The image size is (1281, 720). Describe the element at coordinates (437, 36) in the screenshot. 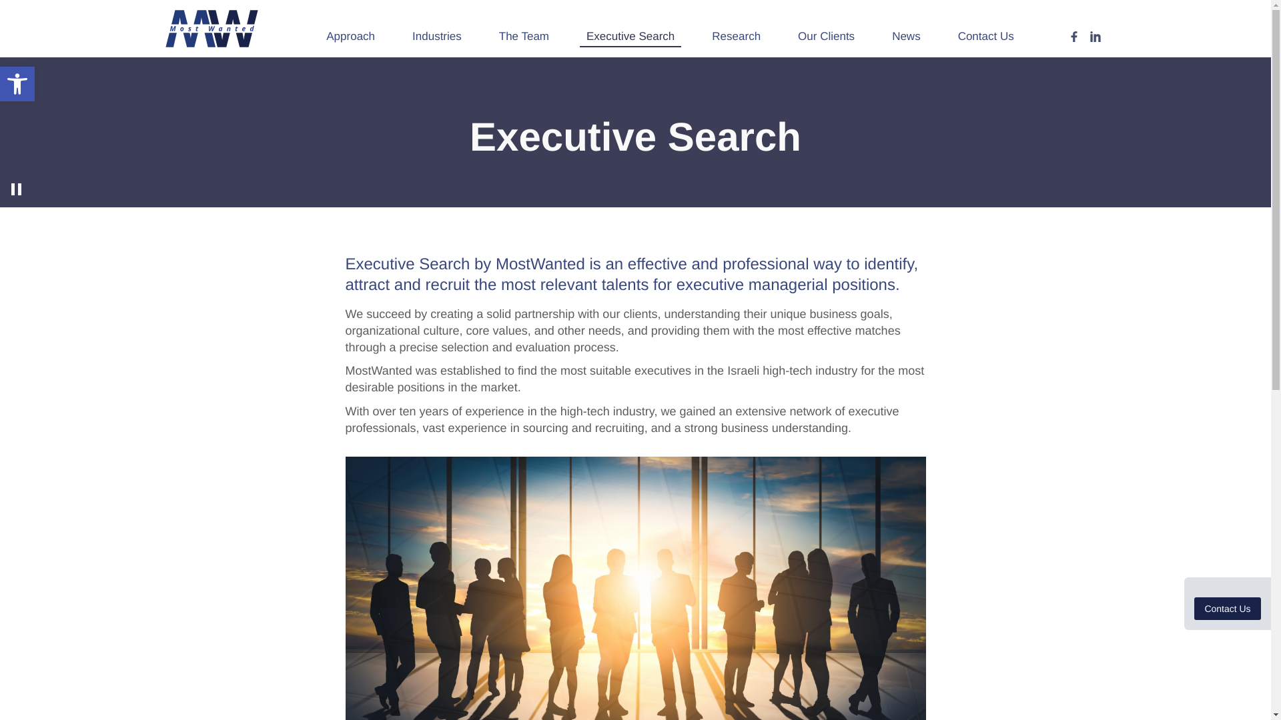

I see `Industries` at that location.